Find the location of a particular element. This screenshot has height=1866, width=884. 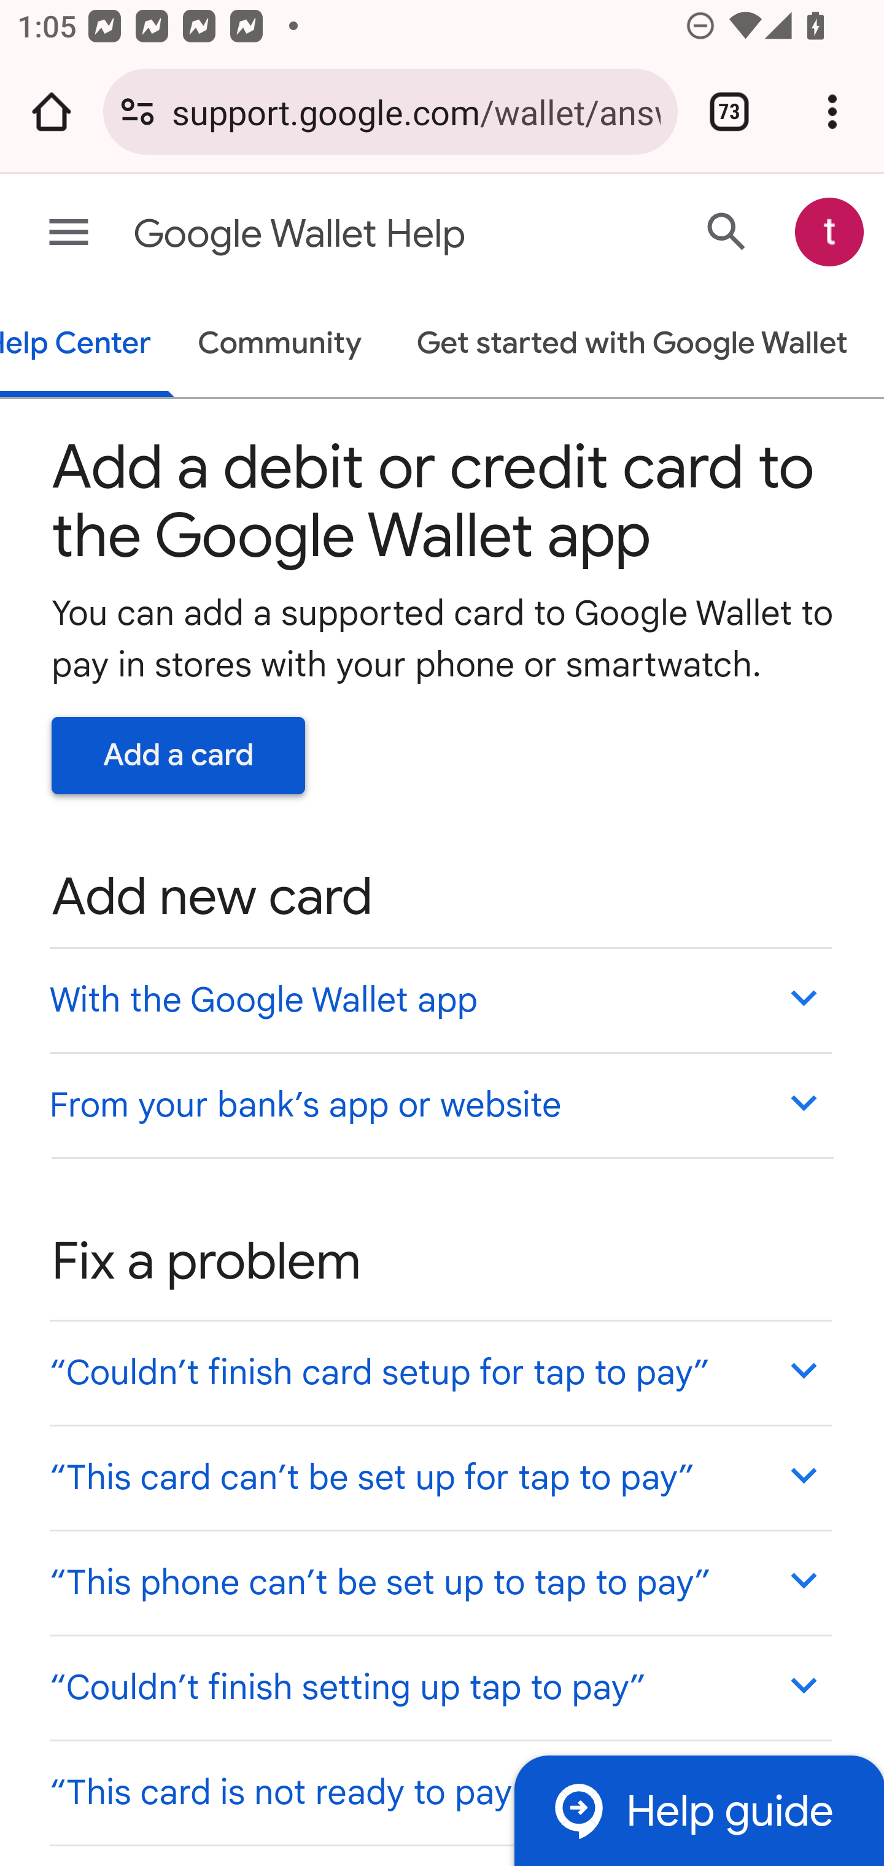

Community is located at coordinates (280, 345).